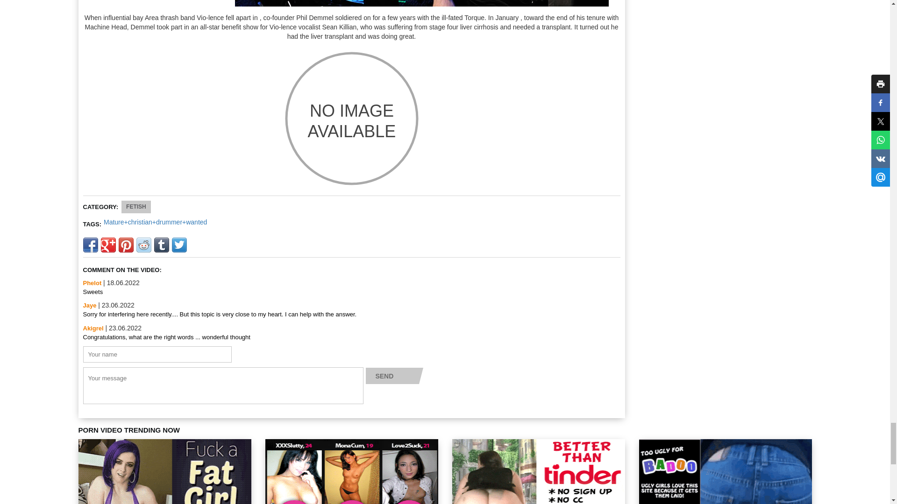 The width and height of the screenshot is (897, 504). I want to click on Add to Reddit, so click(144, 245).